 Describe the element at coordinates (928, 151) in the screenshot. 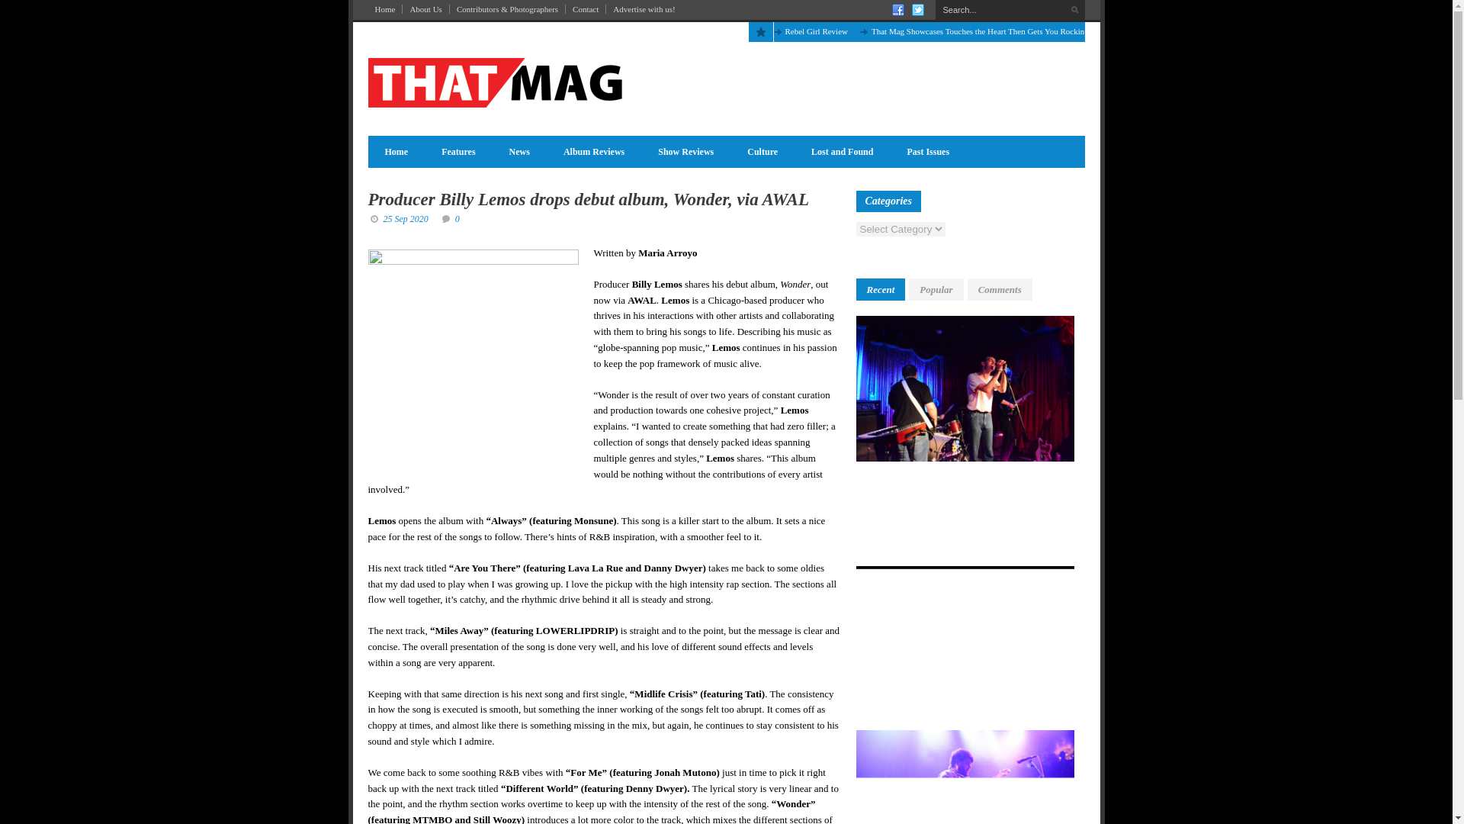

I see `Past Issues` at that location.